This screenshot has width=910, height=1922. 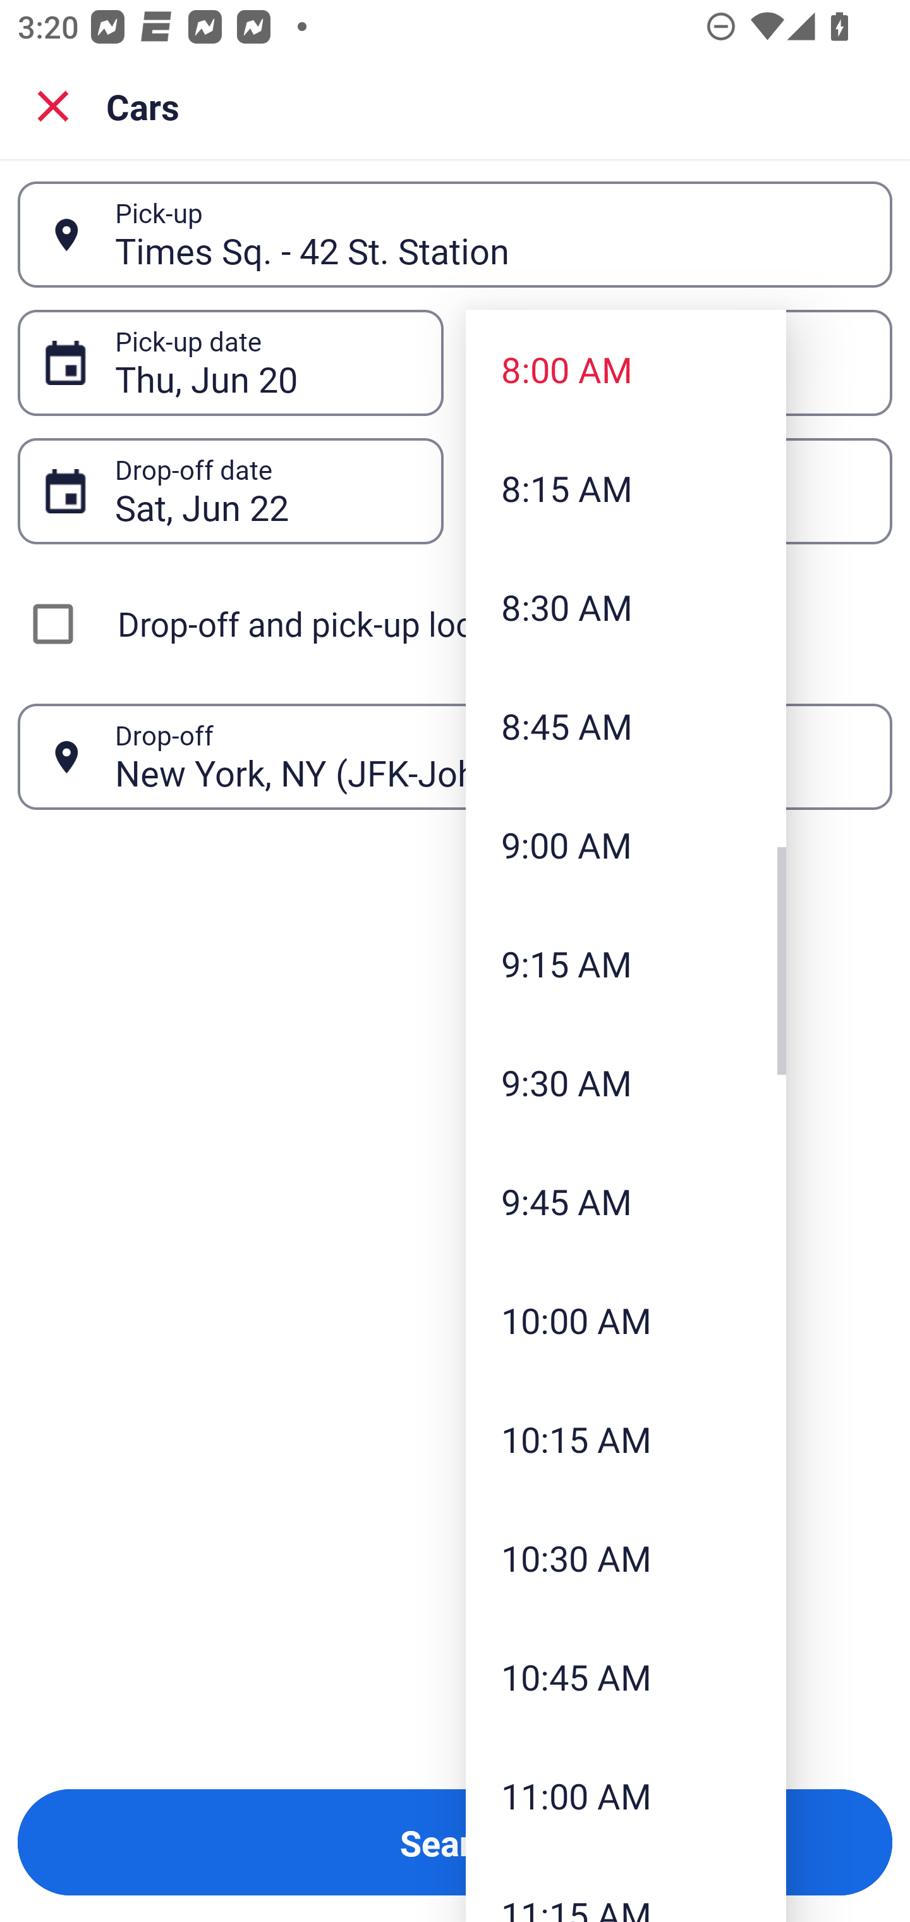 What do you see at coordinates (626, 1675) in the screenshot?
I see `10:45 AM` at bounding box center [626, 1675].